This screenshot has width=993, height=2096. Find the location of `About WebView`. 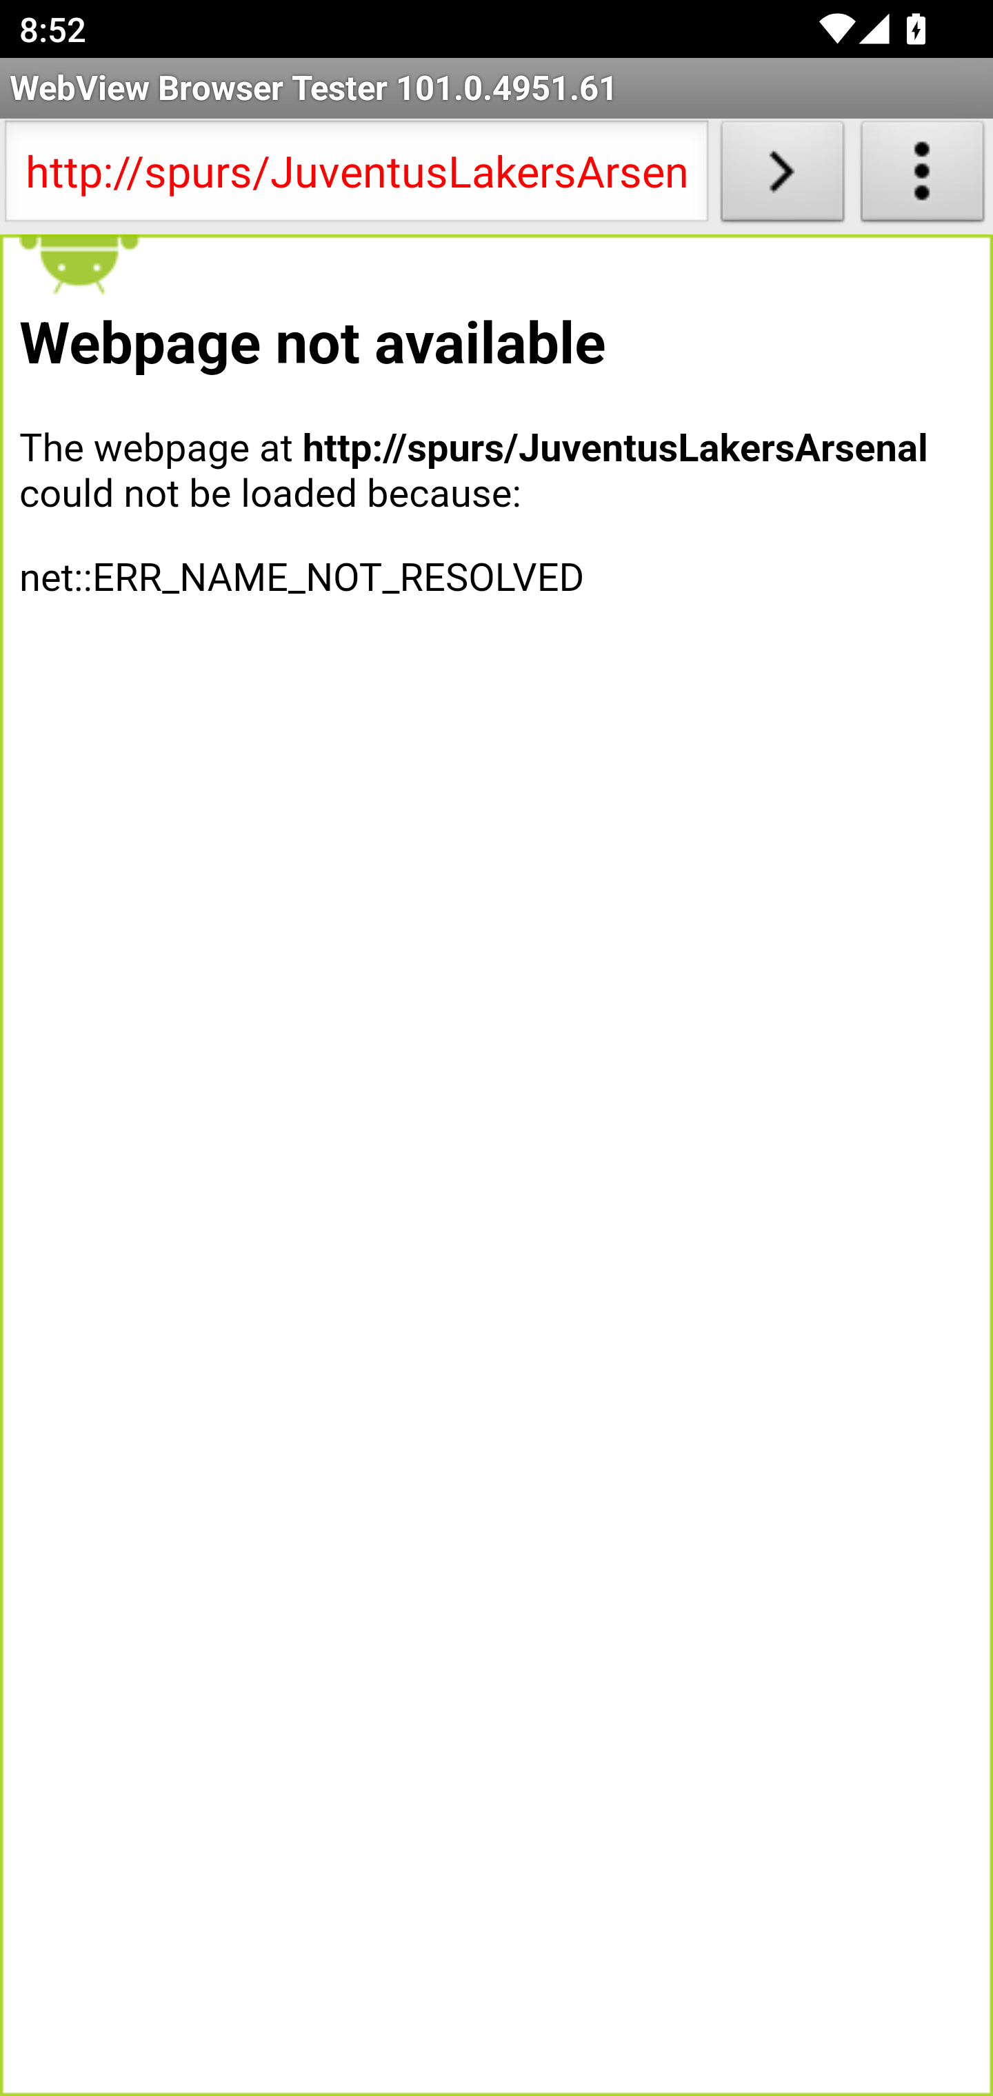

About WebView is located at coordinates (923, 177).